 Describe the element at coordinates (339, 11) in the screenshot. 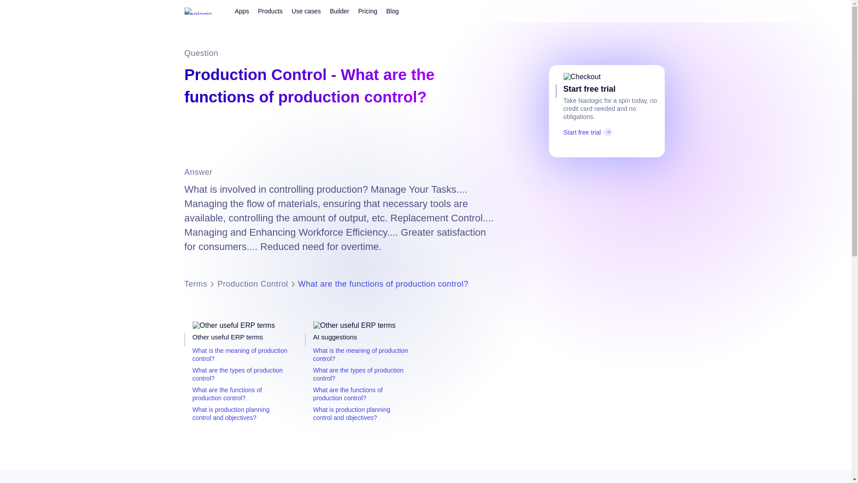

I see `Builder` at that location.